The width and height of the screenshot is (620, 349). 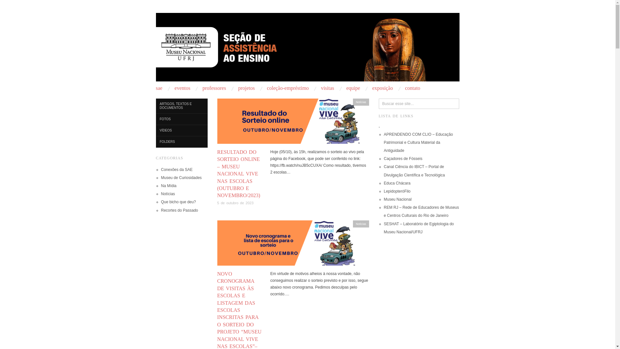 What do you see at coordinates (214, 88) in the screenshot?
I see `professores` at bounding box center [214, 88].